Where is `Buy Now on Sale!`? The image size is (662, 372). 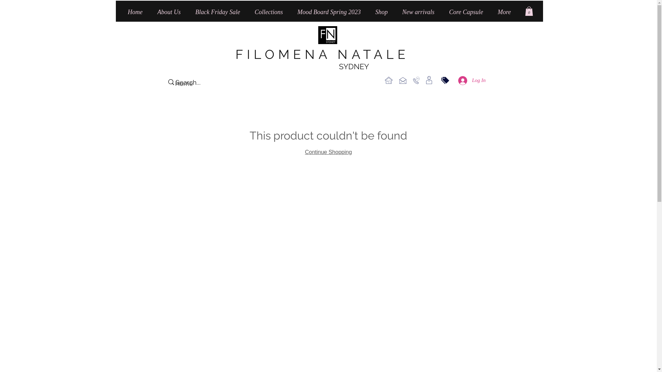 Buy Now on Sale! is located at coordinates (445, 81).